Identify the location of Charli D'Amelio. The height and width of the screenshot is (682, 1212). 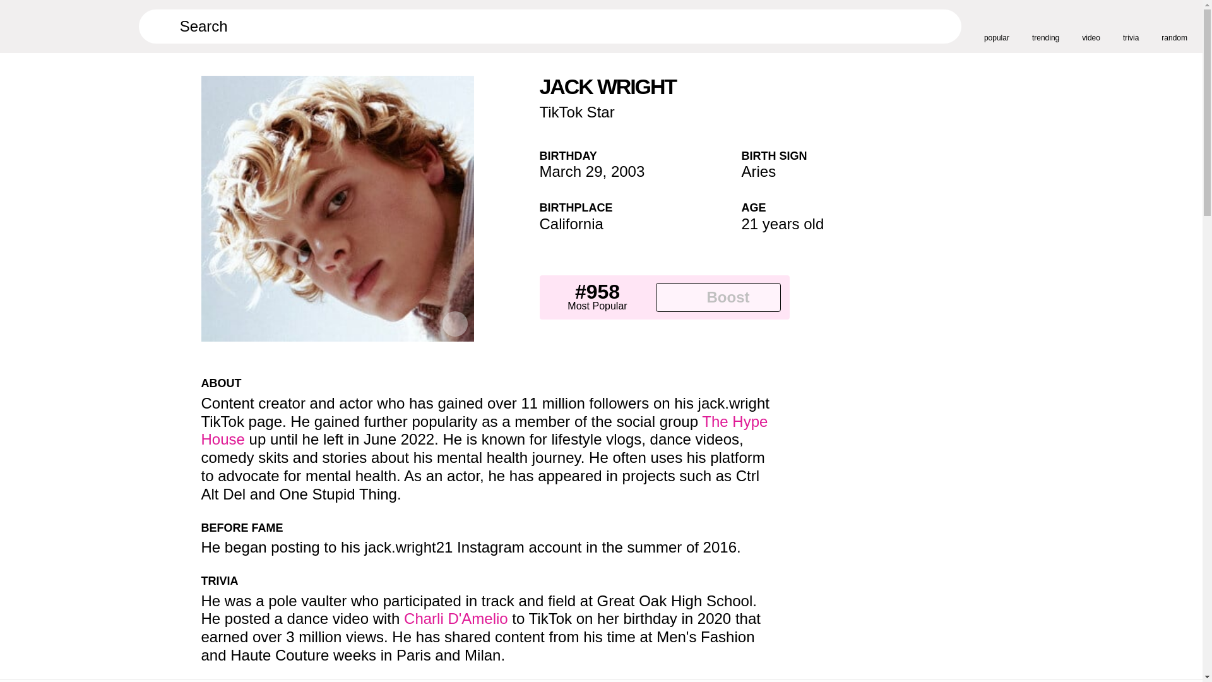
(456, 618).